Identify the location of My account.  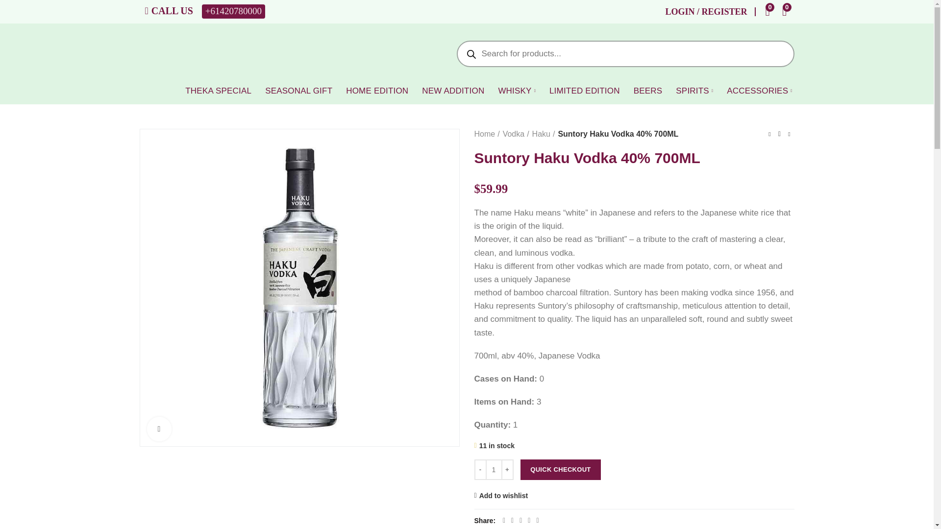
(710, 12).